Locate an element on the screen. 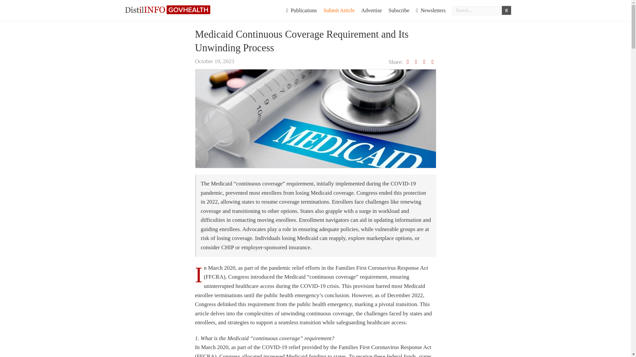  Submit Article is located at coordinates (339, 11).